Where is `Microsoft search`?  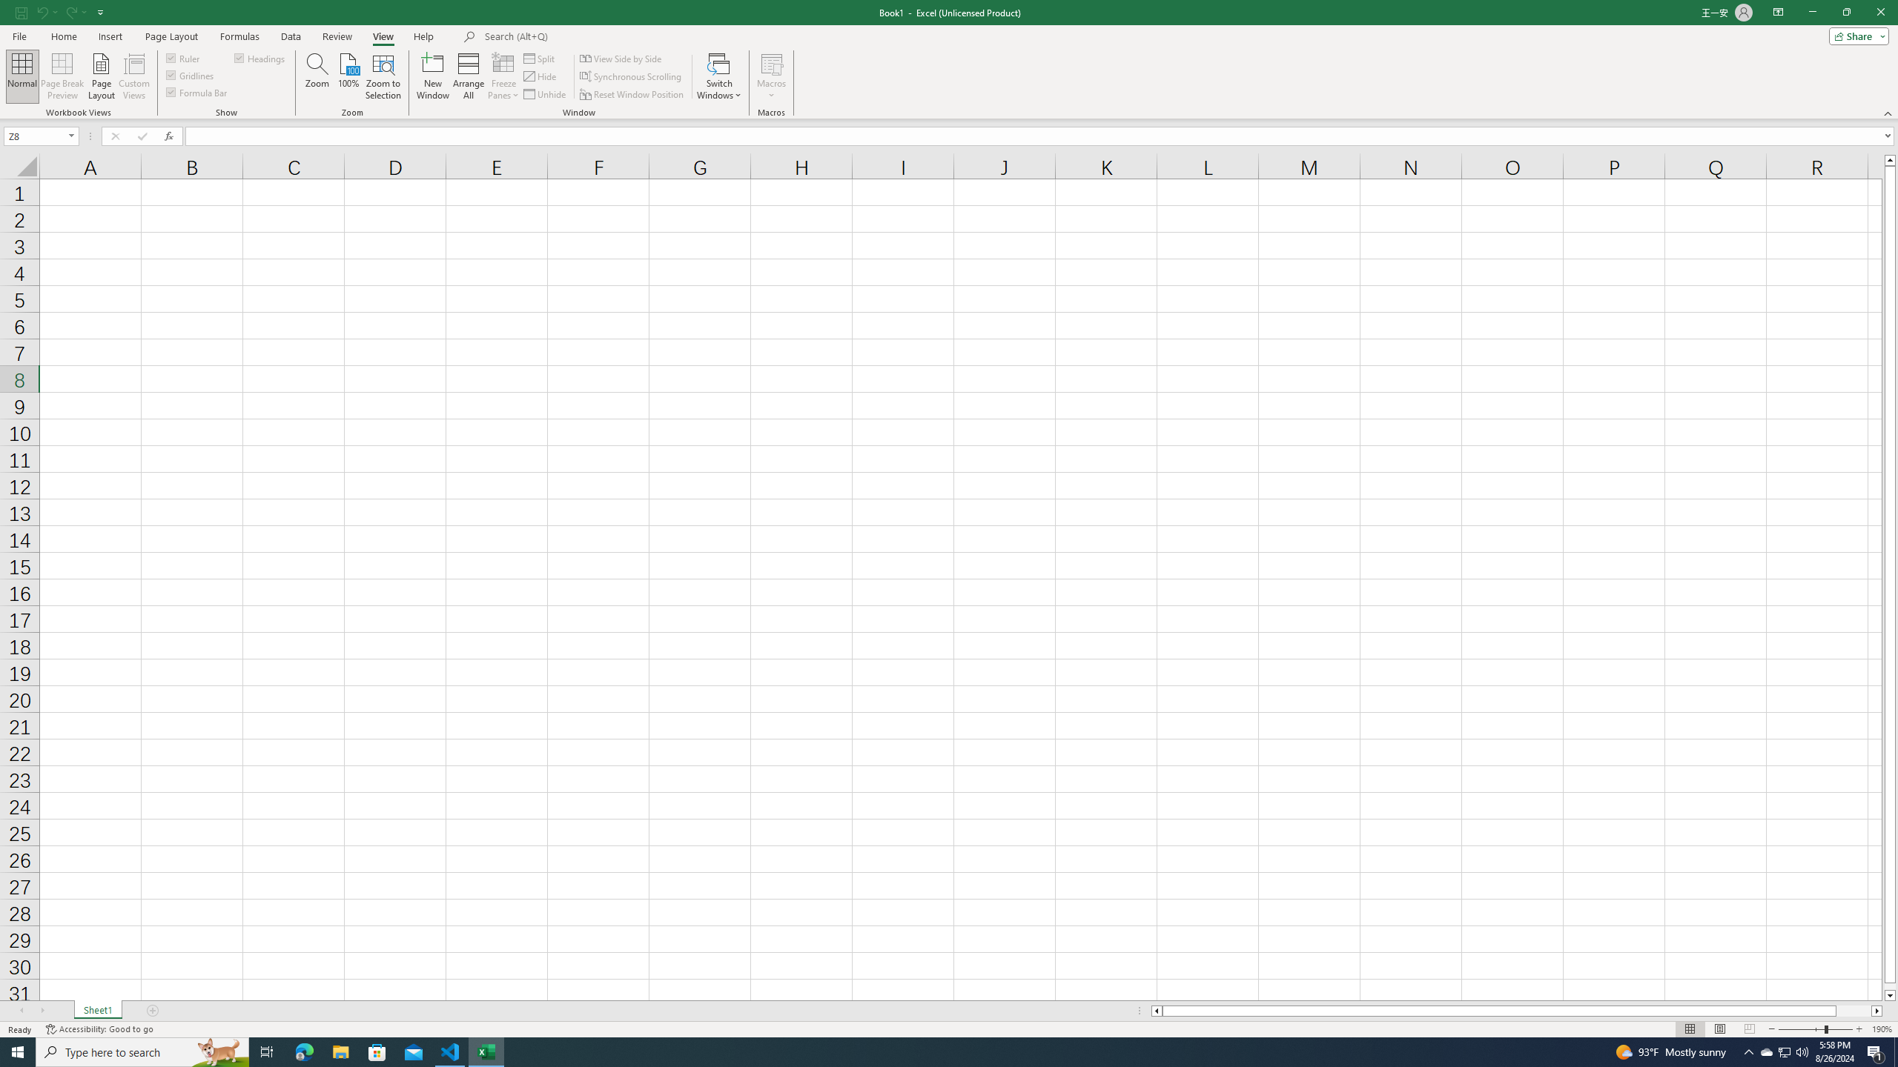
Microsoft search is located at coordinates (587, 37).